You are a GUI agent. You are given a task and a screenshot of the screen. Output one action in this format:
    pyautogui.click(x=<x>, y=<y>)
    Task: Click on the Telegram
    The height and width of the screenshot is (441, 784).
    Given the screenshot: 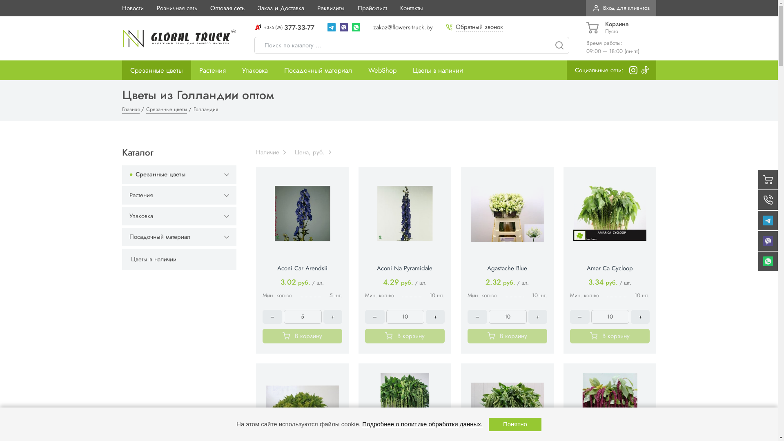 What is the action you would take?
    pyautogui.click(x=332, y=27)
    